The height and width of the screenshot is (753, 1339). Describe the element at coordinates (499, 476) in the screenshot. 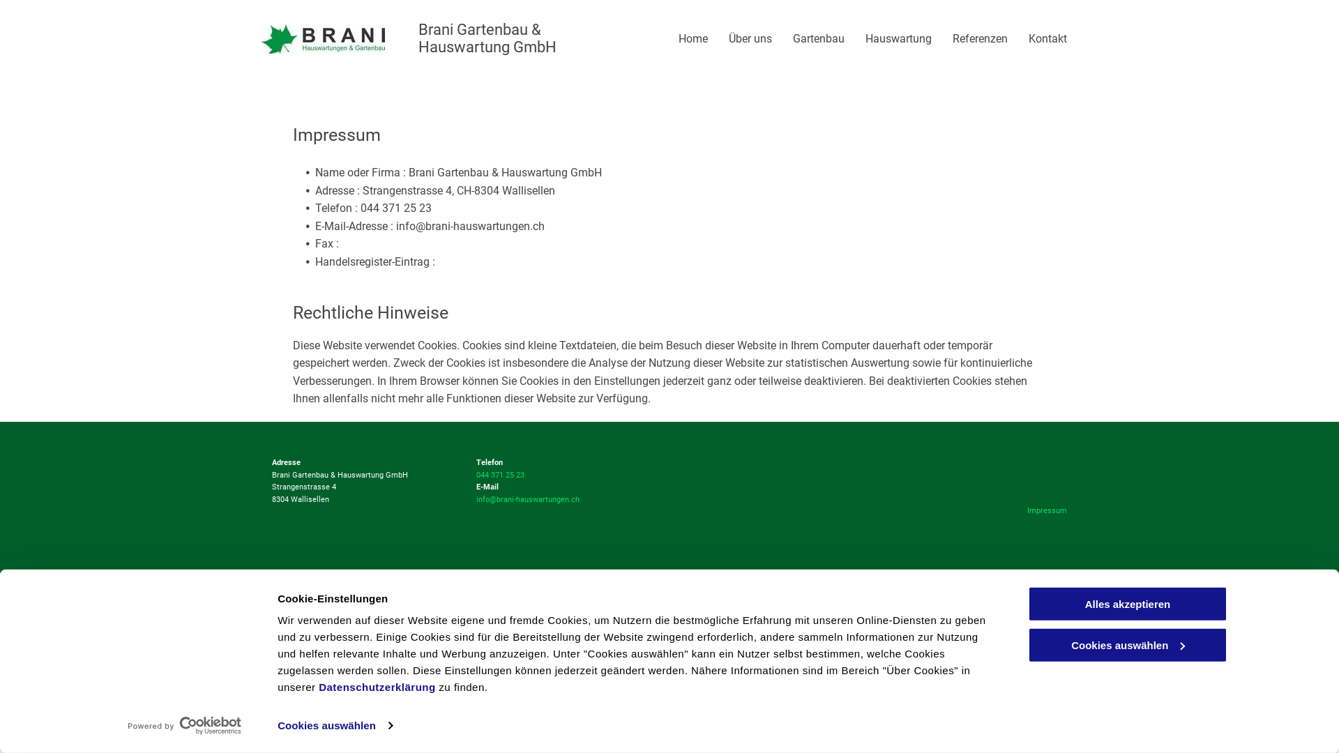

I see `044 371 25 23` at that location.